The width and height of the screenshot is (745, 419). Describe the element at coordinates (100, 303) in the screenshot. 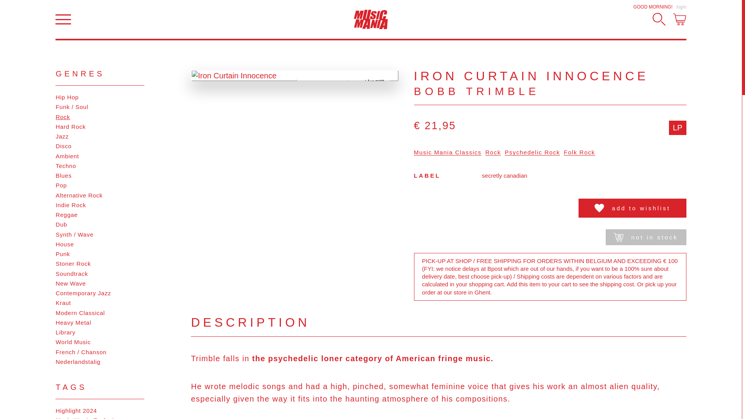

I see `Kraut` at that location.